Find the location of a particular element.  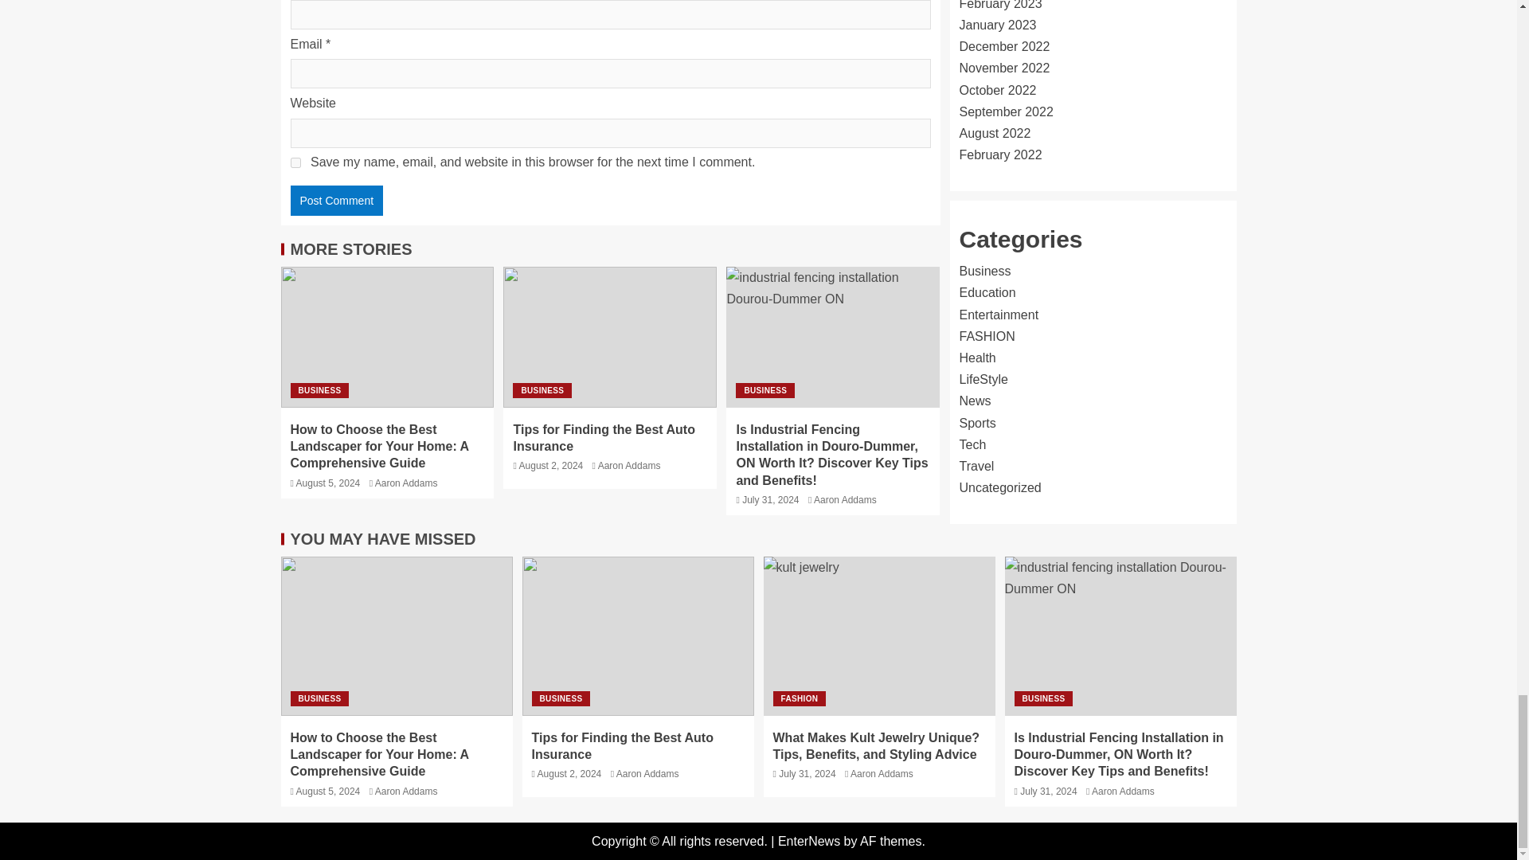

Aaron Addams is located at coordinates (406, 483).